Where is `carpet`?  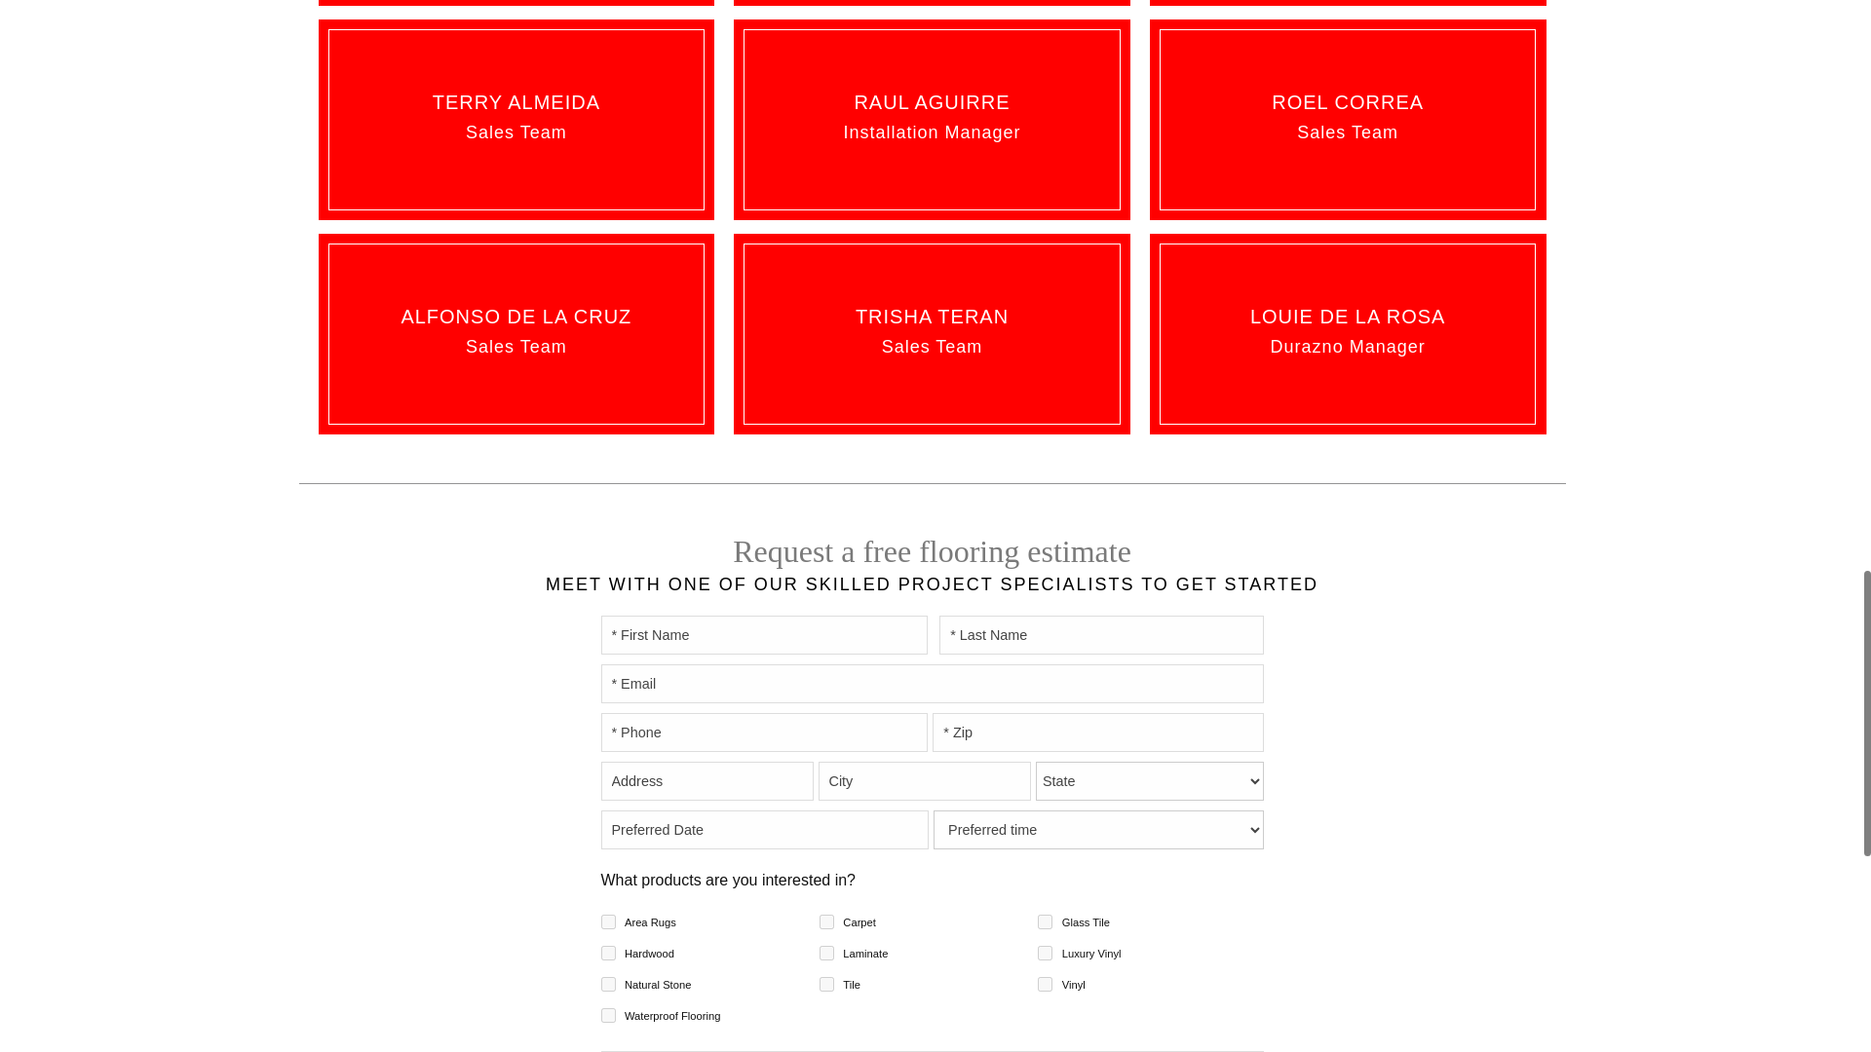
carpet is located at coordinates (826, 921).